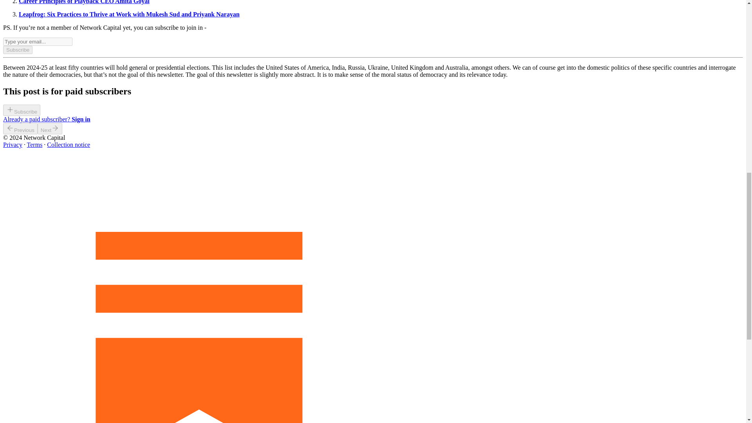 The width and height of the screenshot is (752, 423). I want to click on Privacy, so click(13, 145).